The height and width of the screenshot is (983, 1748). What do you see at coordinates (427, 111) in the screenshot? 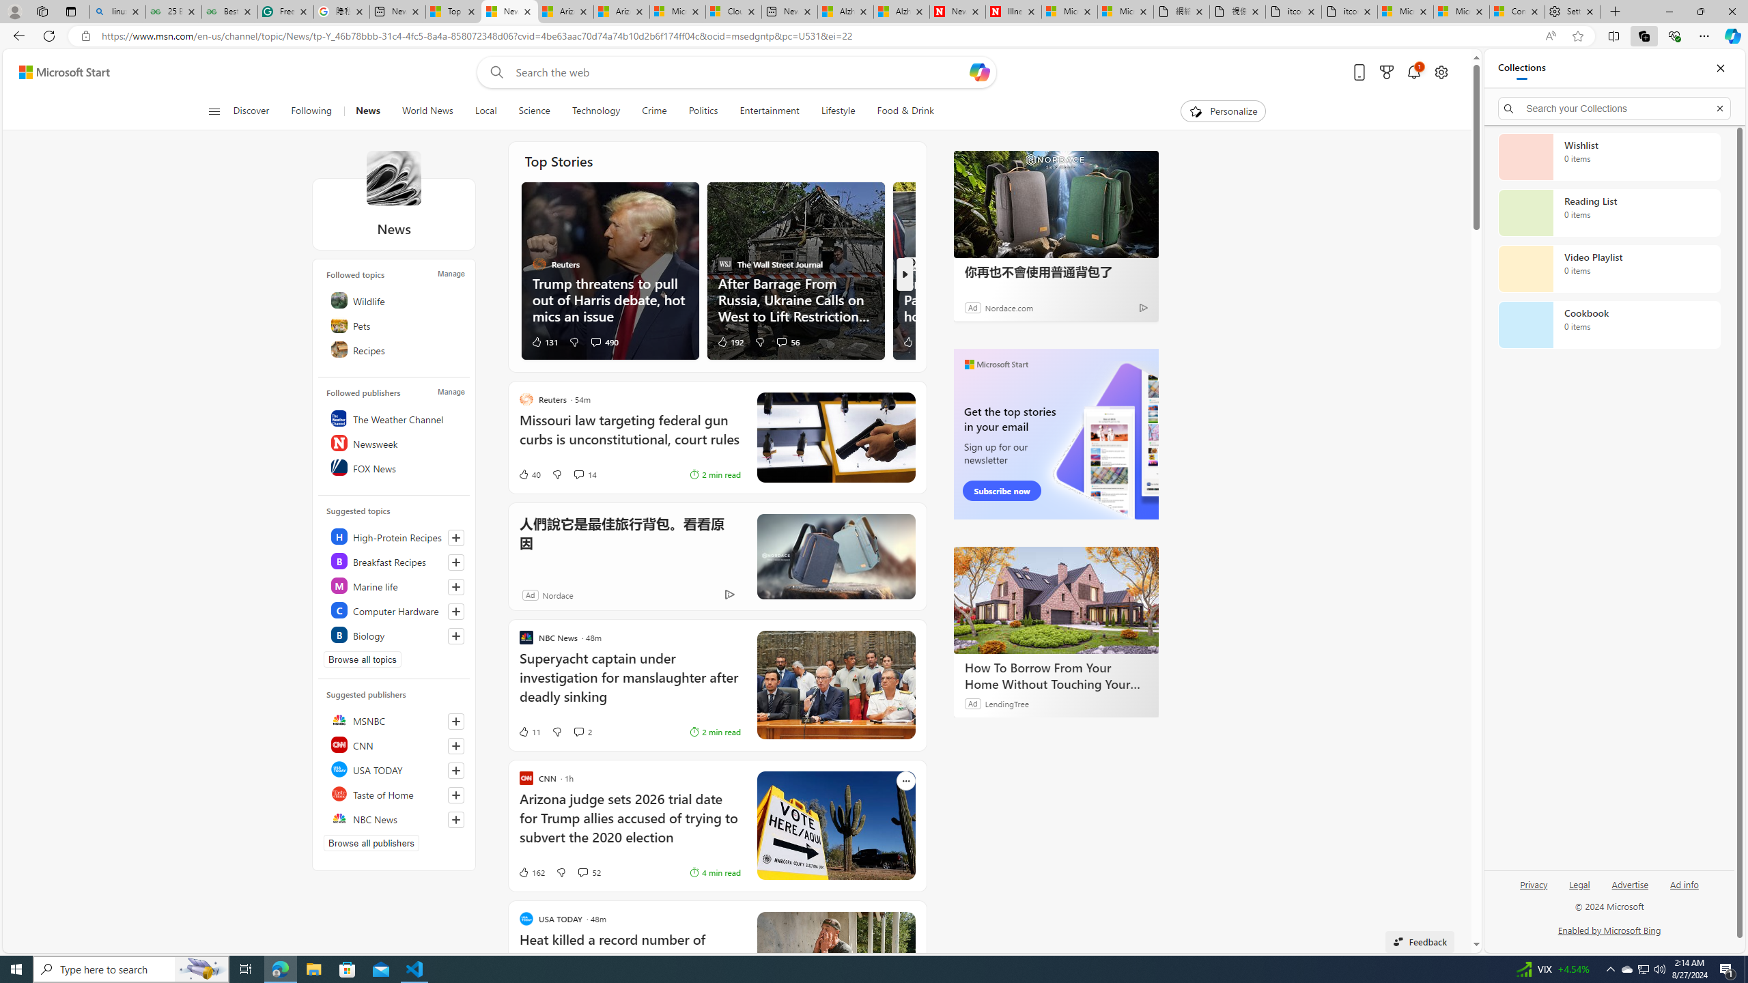
I see `World News` at bounding box center [427, 111].